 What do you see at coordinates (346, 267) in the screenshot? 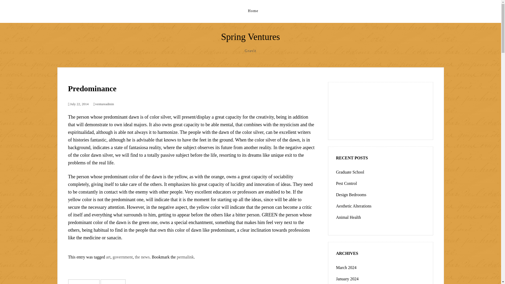
I see `March 2024` at bounding box center [346, 267].